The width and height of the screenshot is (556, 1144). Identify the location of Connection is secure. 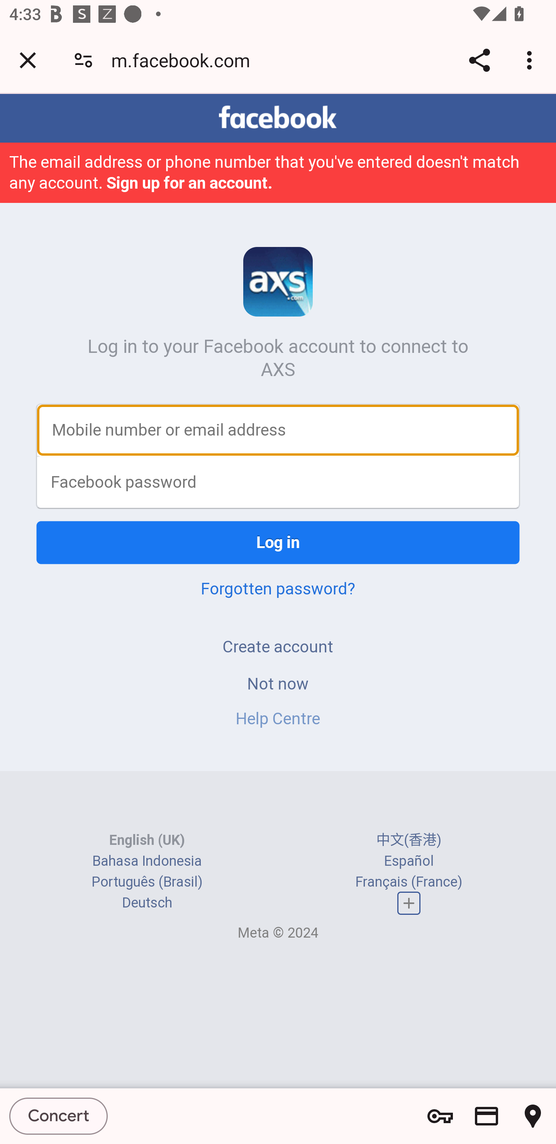
(83, 60).